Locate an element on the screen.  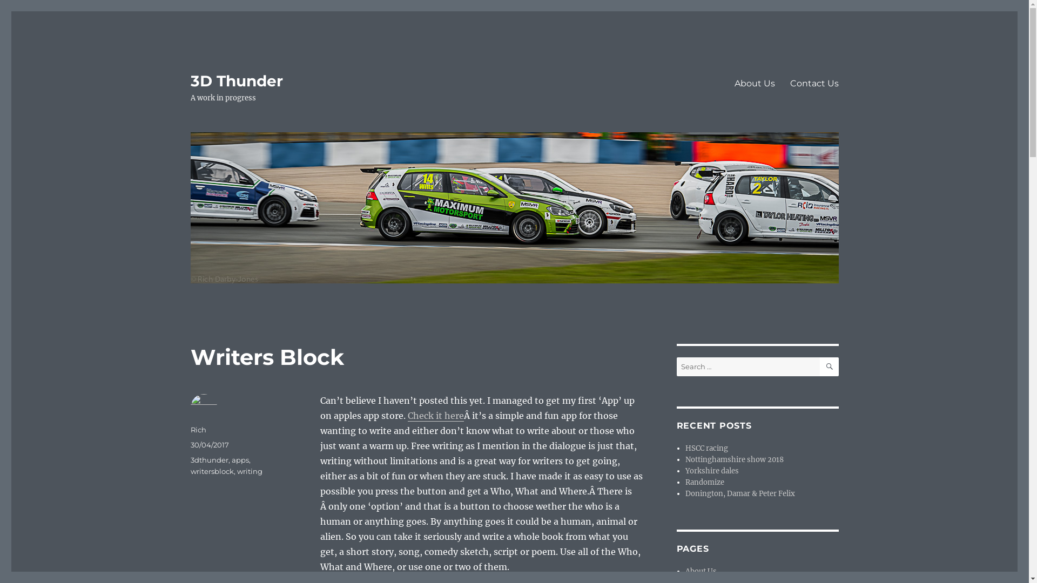
Donington, Damar & Peter Felix is located at coordinates (740, 493).